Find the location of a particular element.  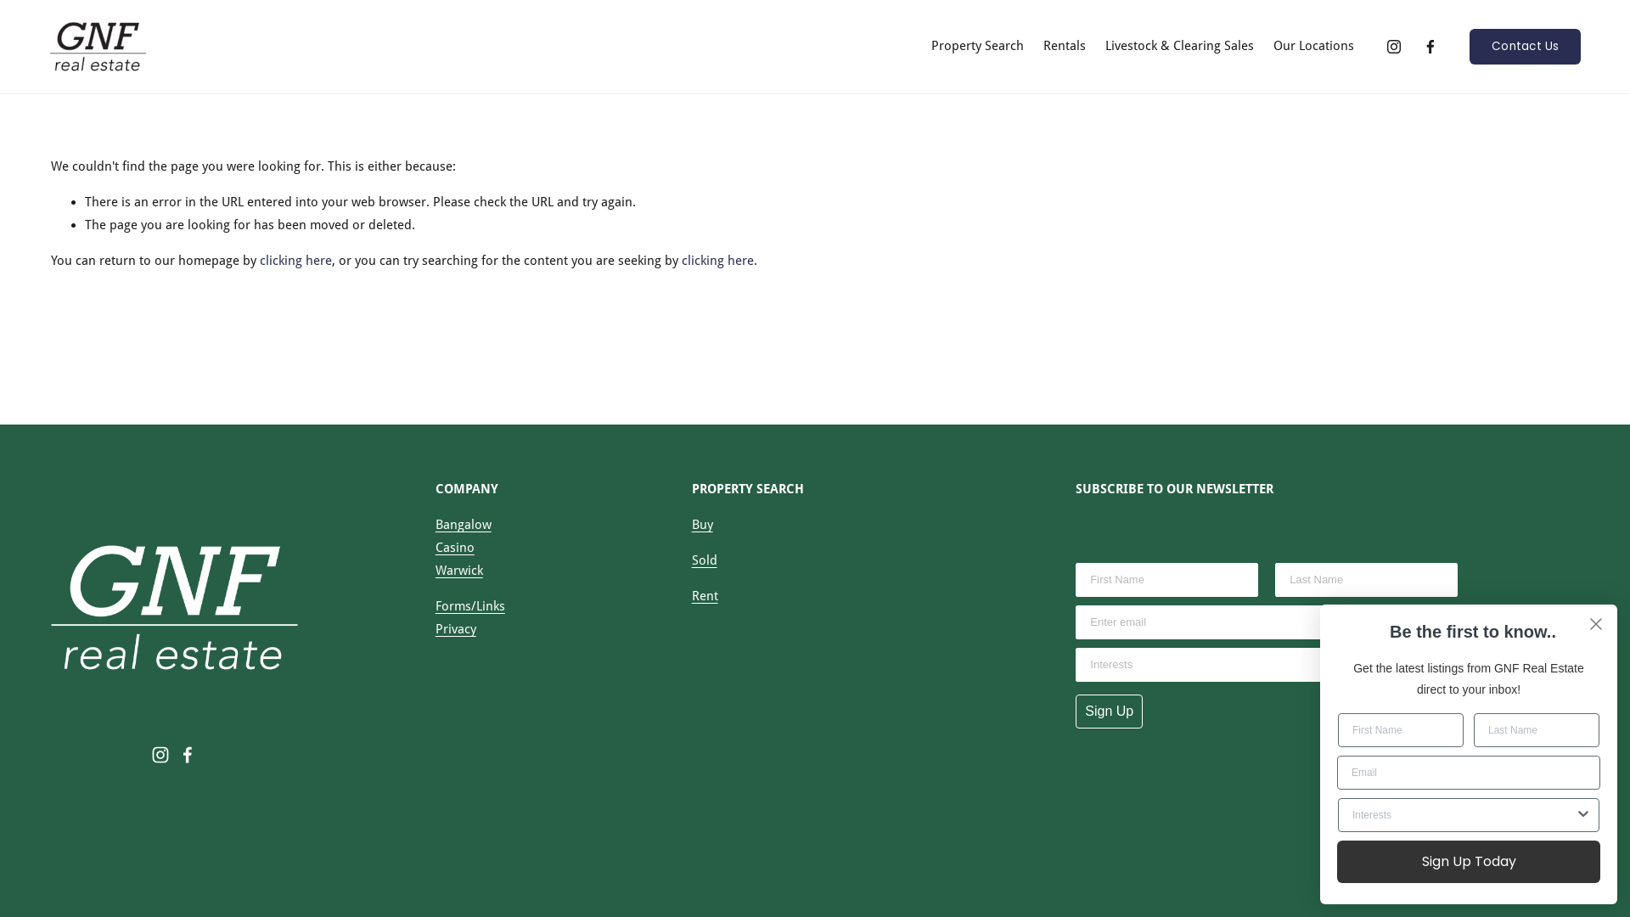

Rent is located at coordinates (705, 596).